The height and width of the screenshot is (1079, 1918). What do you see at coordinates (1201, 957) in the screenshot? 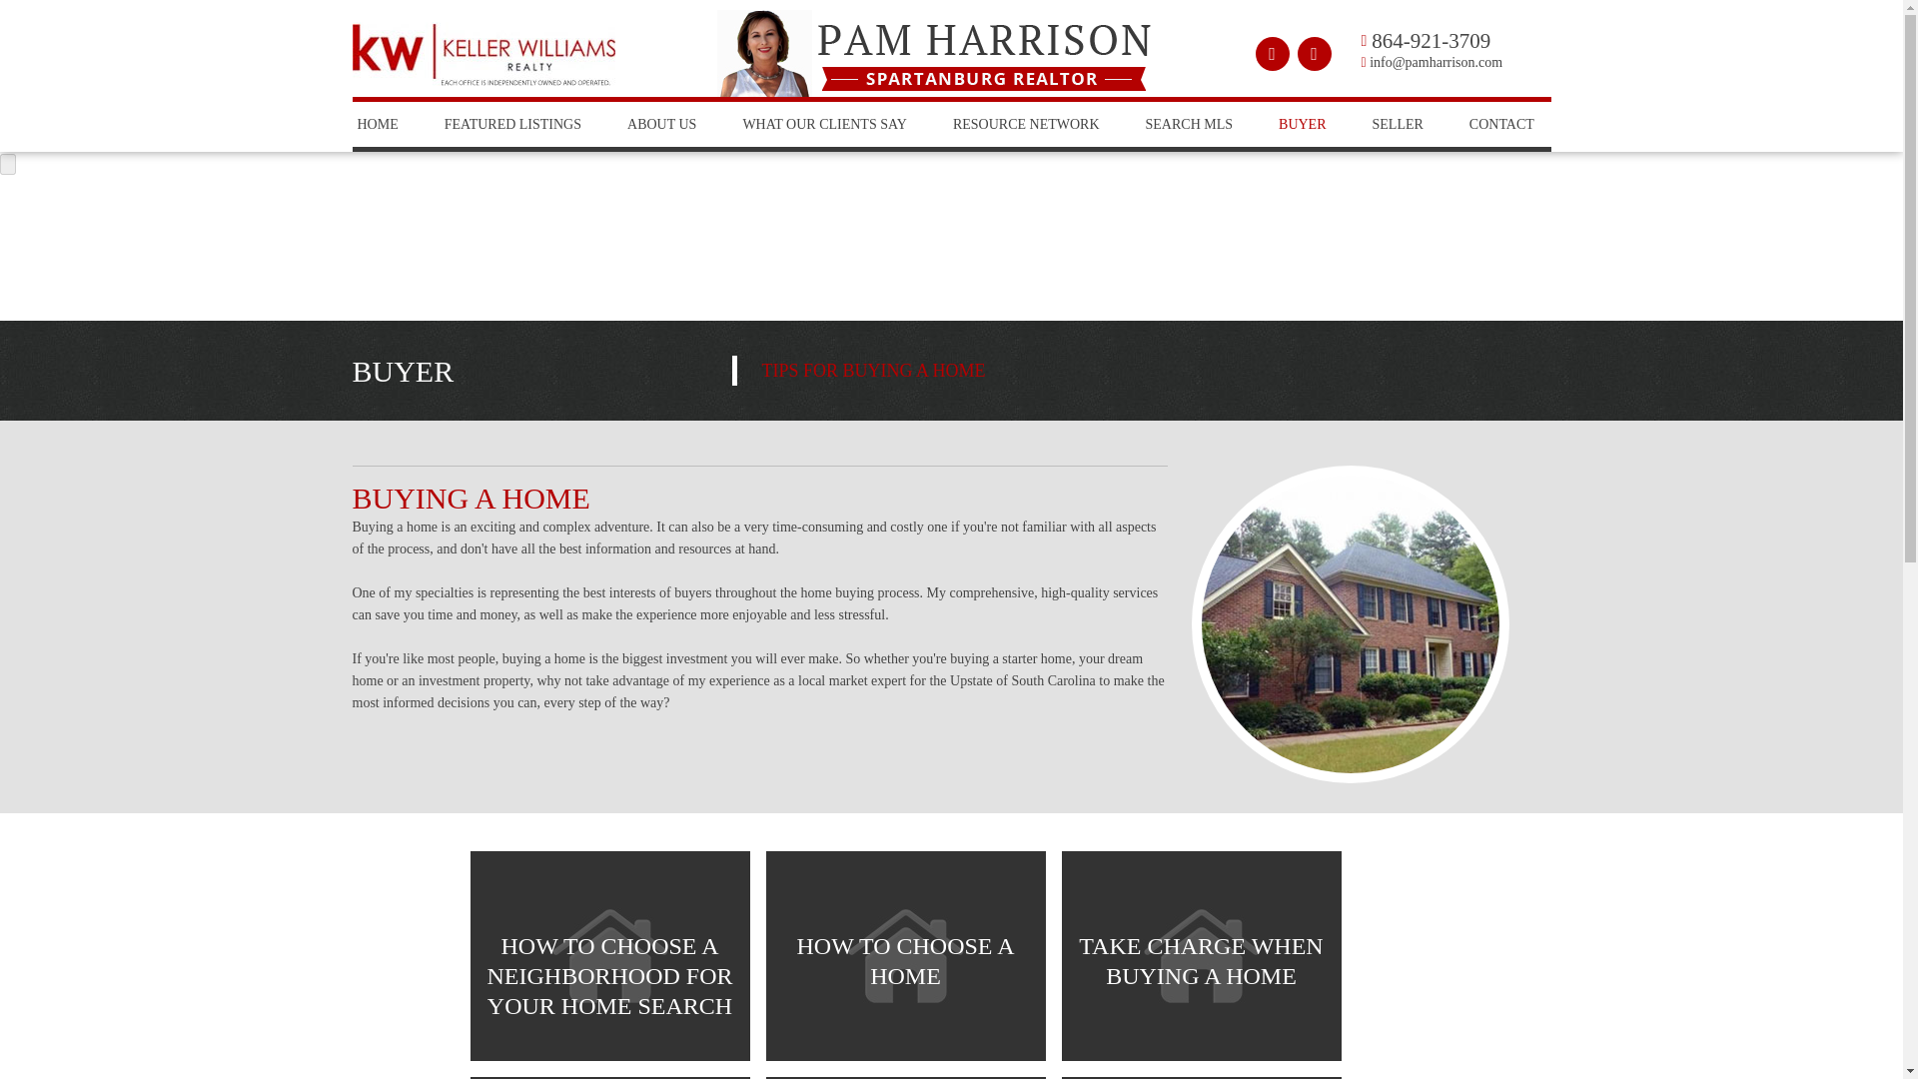
I see `TAKE CHARGE WHEN BUYING A HOME` at bounding box center [1201, 957].